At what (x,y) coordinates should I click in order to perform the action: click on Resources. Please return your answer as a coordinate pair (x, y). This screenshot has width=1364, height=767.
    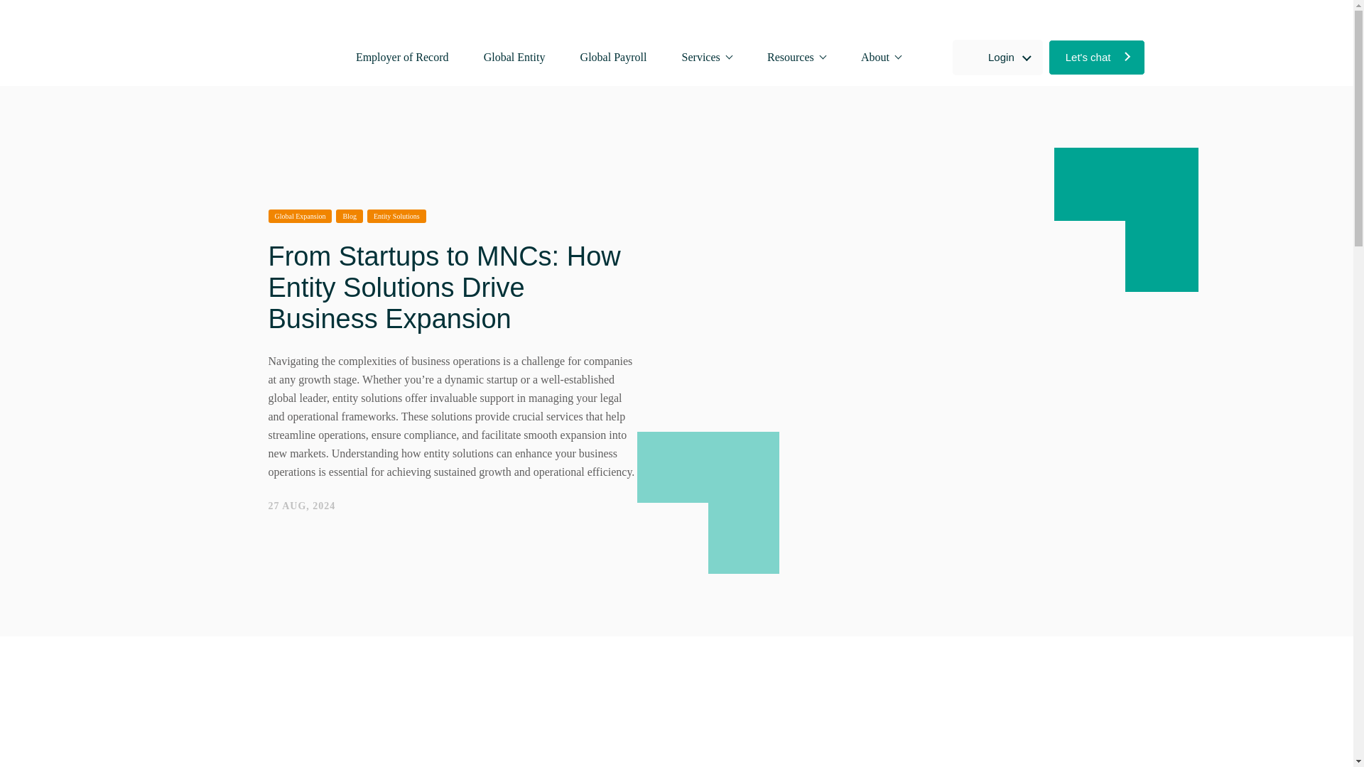
    Looking at the image, I should click on (796, 57).